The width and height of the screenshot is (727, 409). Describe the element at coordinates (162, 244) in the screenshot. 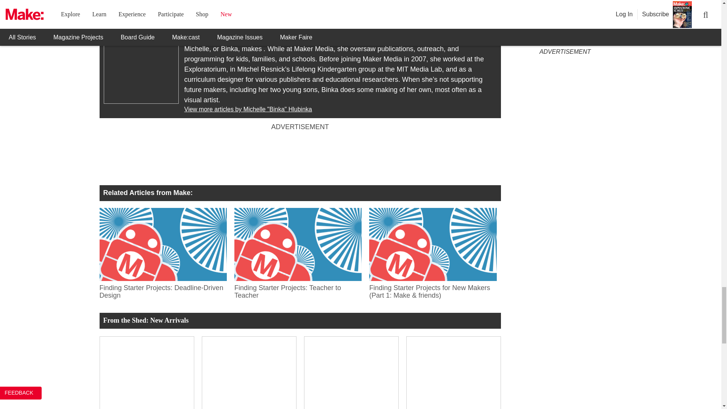

I see `Finding Starter Projects: Deadline-Driven Design` at that location.